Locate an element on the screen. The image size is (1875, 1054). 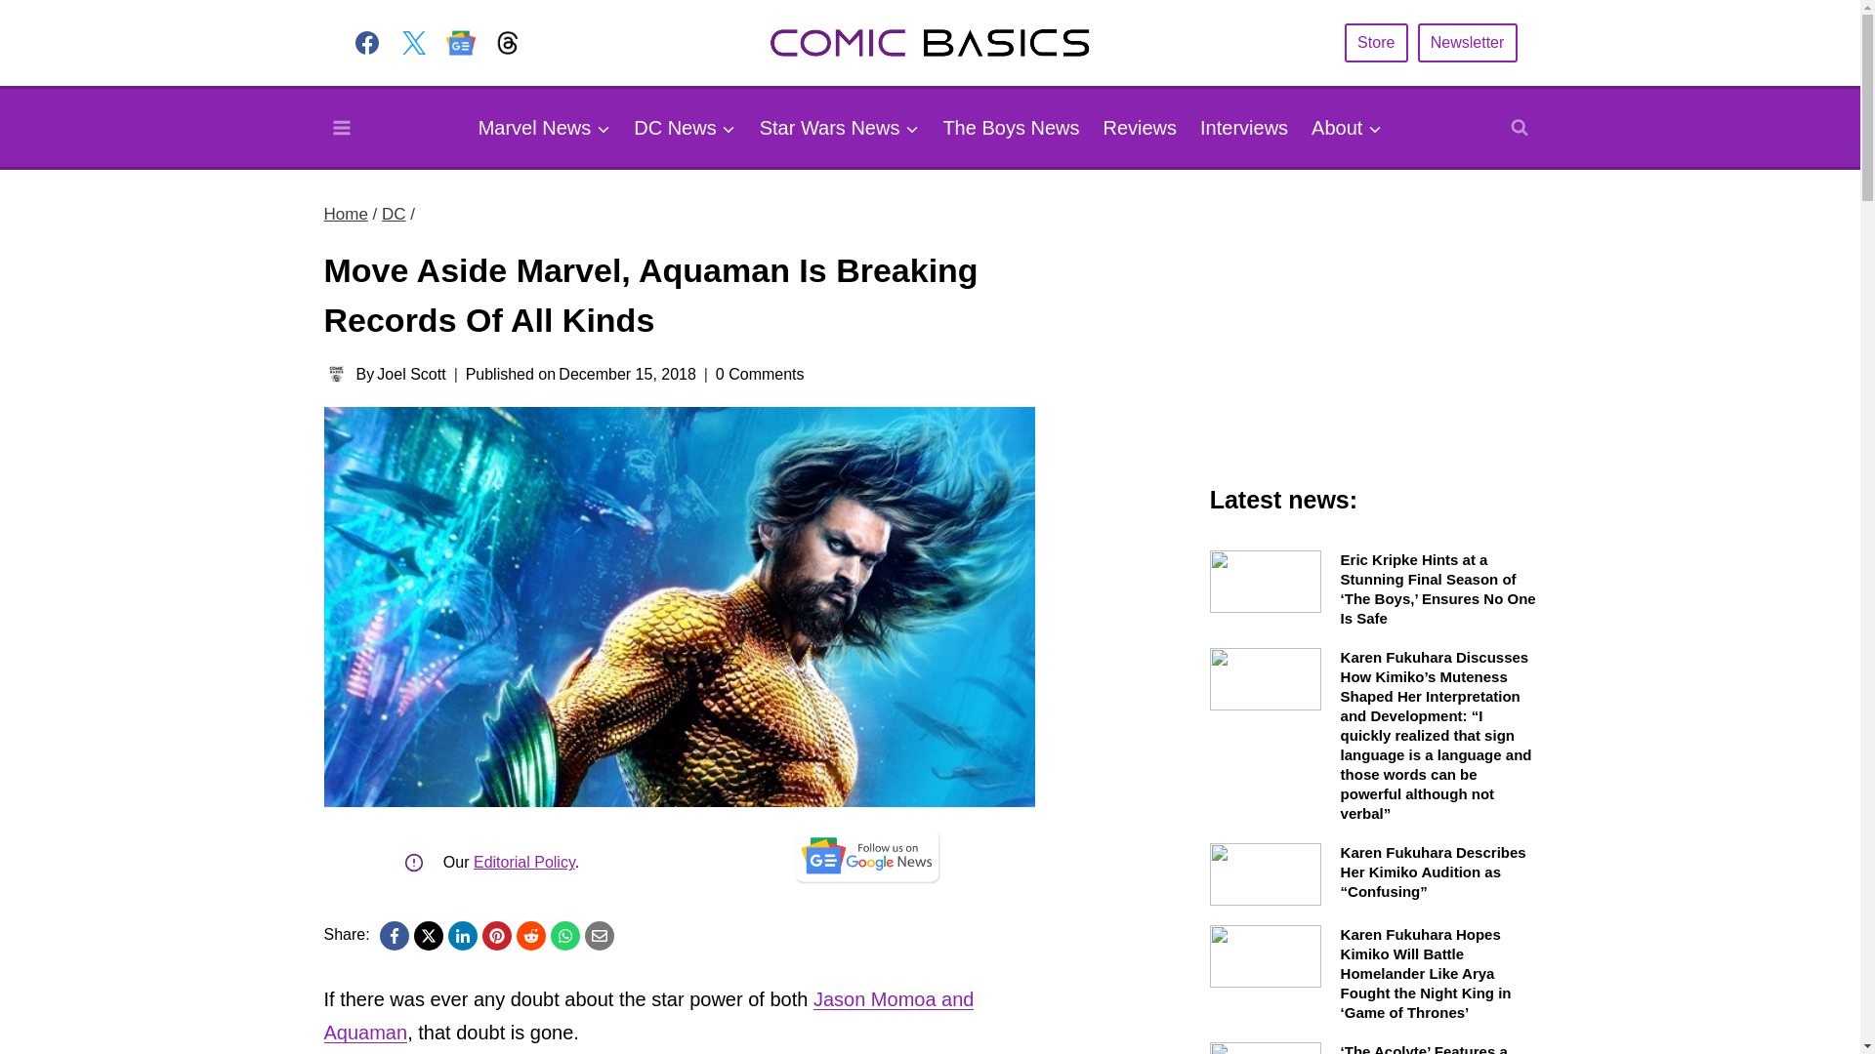
0 Comments is located at coordinates (760, 375).